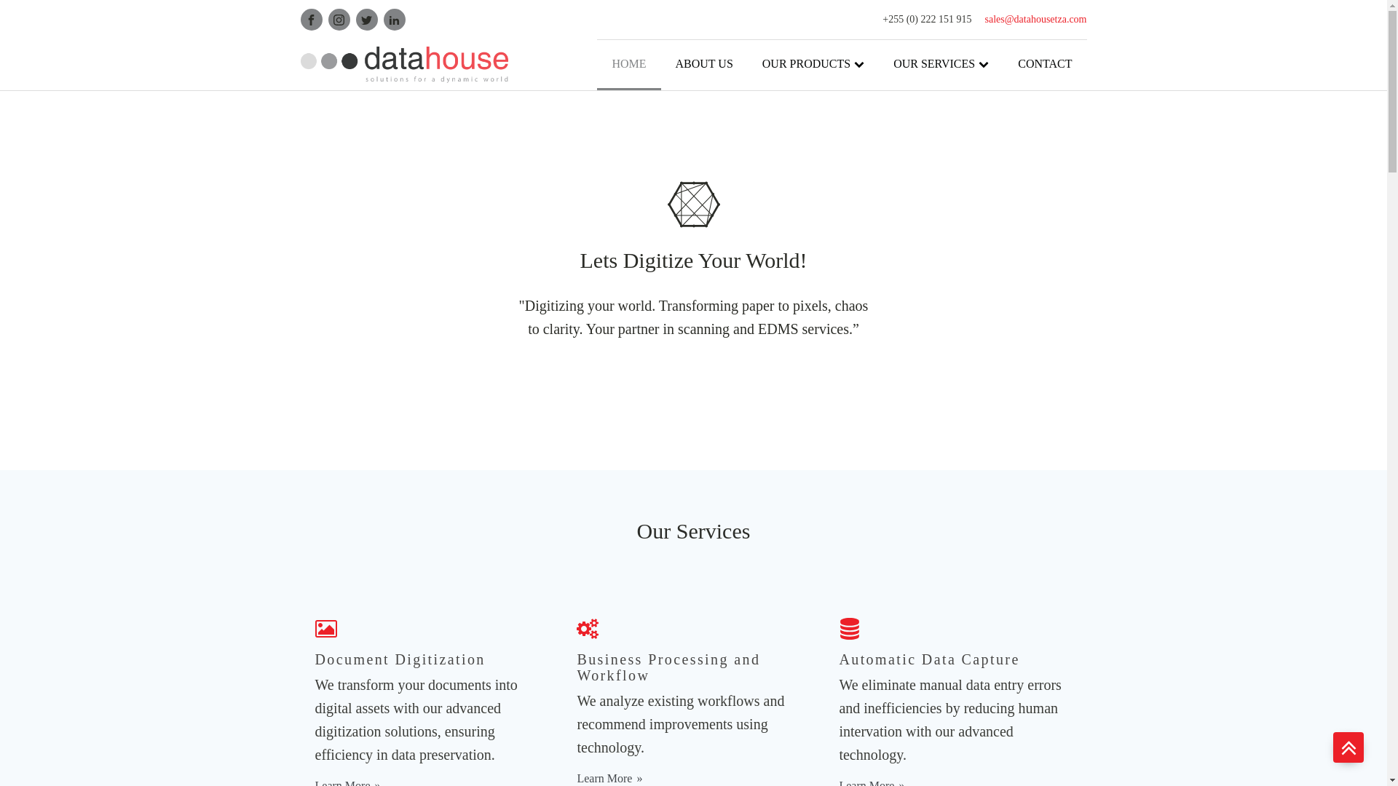 The width and height of the screenshot is (1398, 786). I want to click on Document Sorting, so click(976, 263).